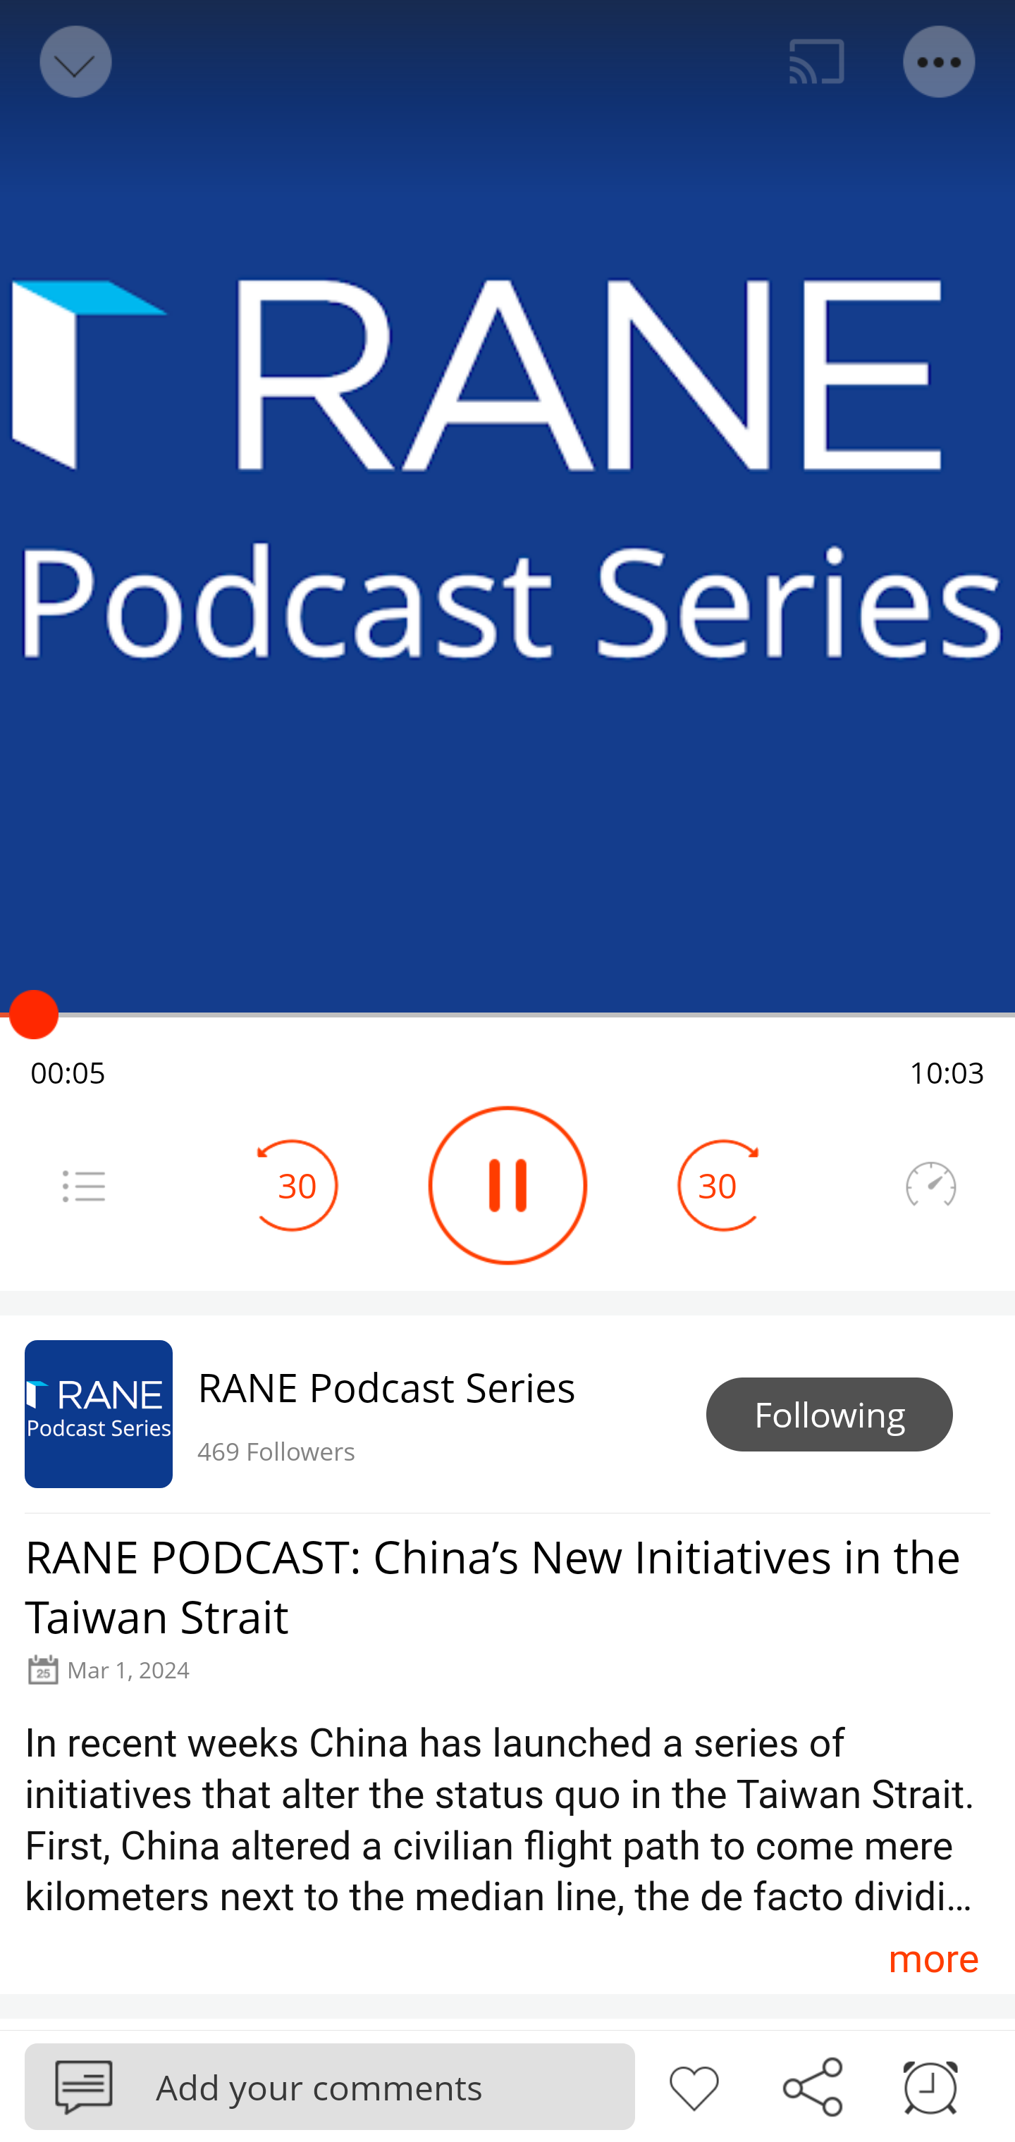 The image size is (1015, 2142). What do you see at coordinates (297, 1185) in the screenshot?
I see `30 Seek Backward` at bounding box center [297, 1185].